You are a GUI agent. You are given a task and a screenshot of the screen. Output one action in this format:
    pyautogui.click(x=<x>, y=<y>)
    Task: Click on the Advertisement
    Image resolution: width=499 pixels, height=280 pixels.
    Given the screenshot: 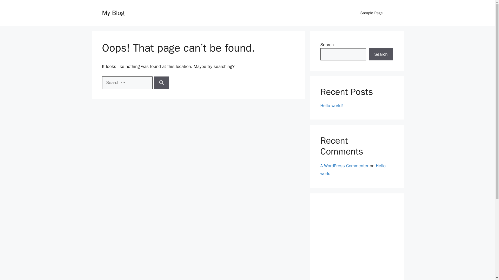 What is the action you would take?
    pyautogui.click(x=357, y=242)
    